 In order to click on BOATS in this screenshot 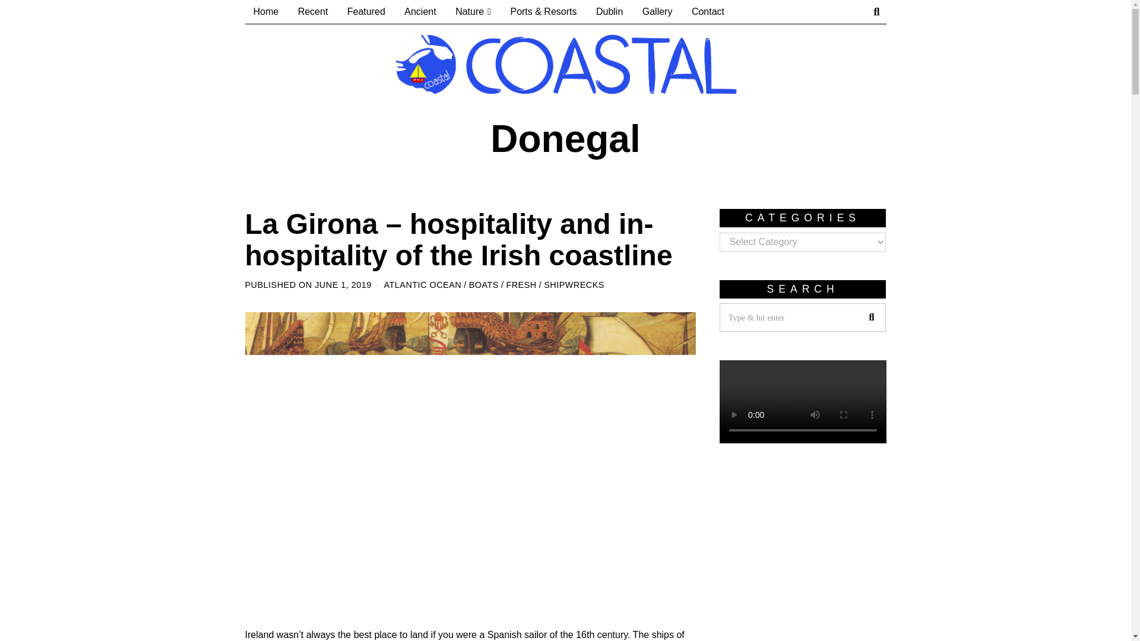, I will do `click(483, 285)`.